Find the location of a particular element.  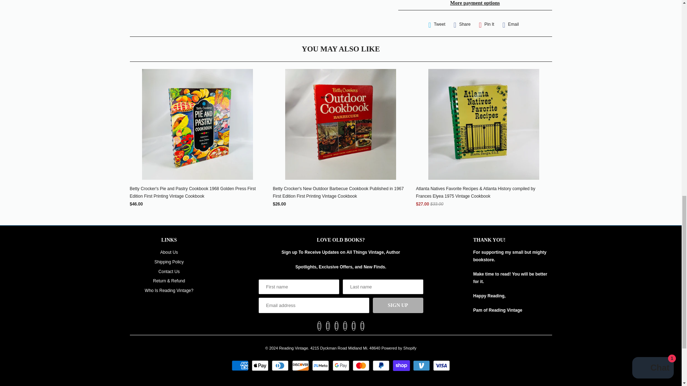

Mastercard is located at coordinates (362, 365).